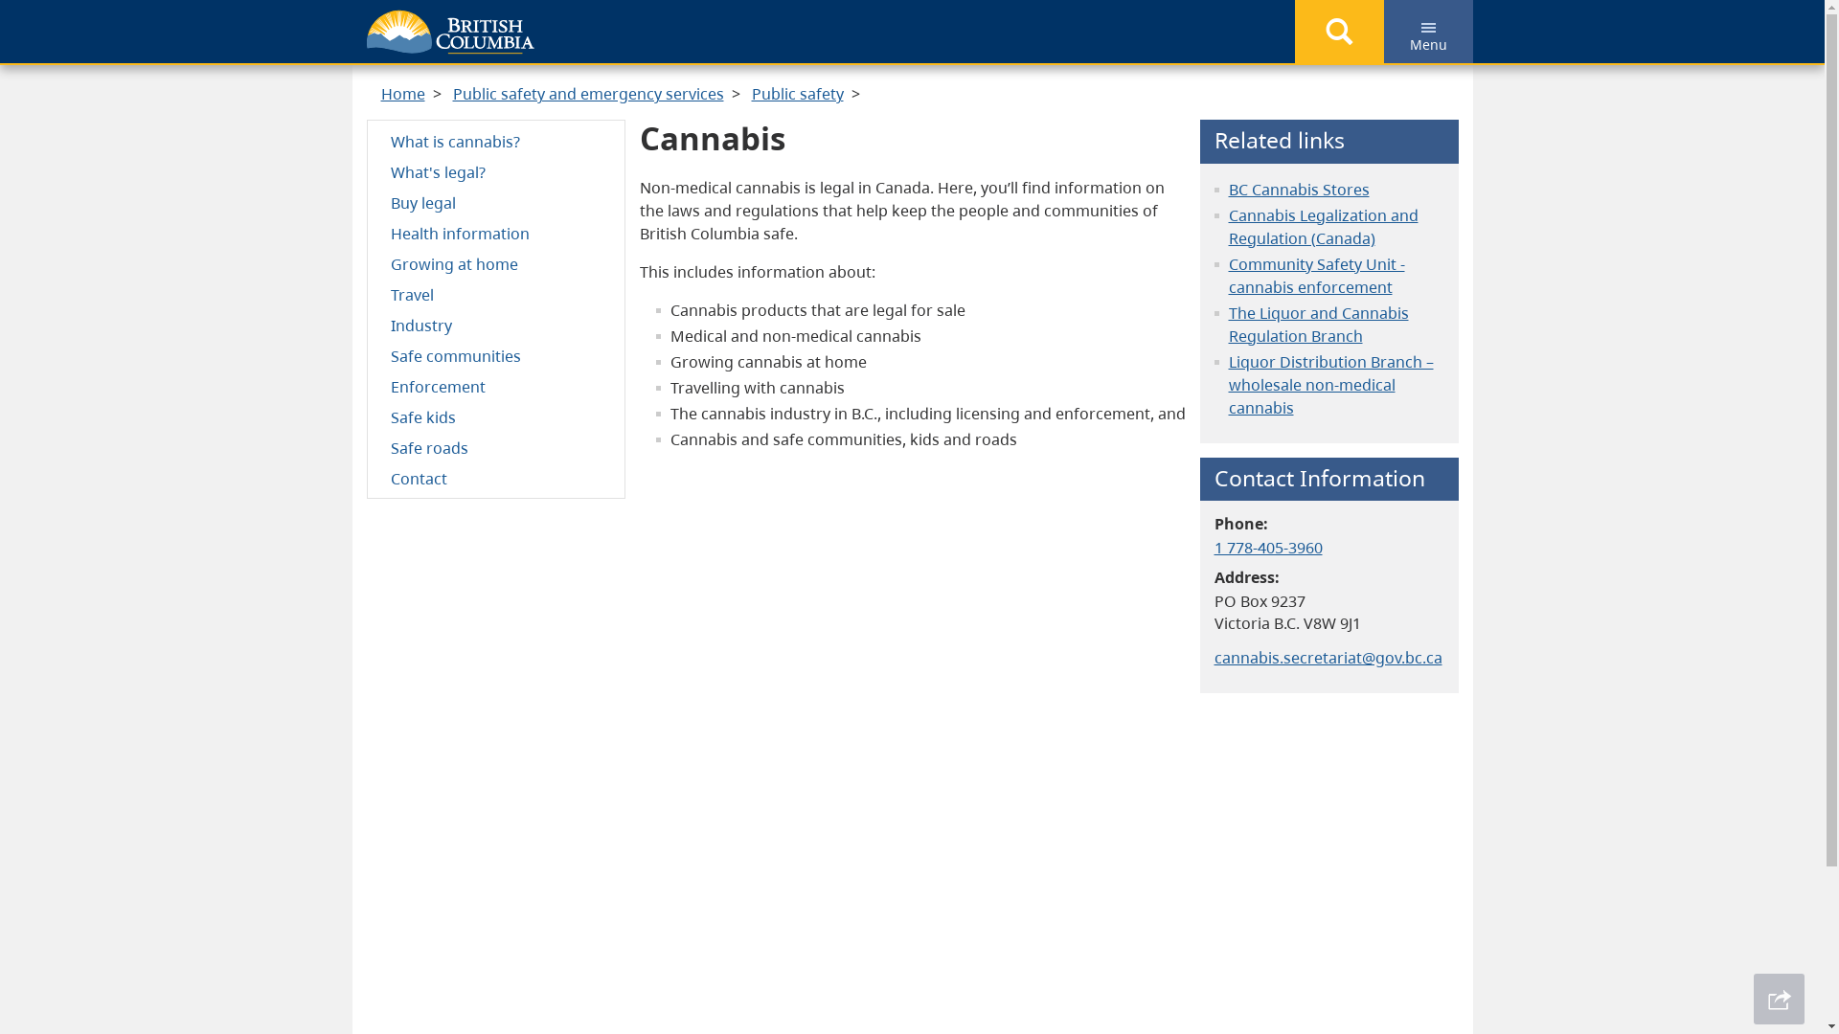 The image size is (1839, 1034). What do you see at coordinates (1299, 190) in the screenshot?
I see `BC Cannabis Stores` at bounding box center [1299, 190].